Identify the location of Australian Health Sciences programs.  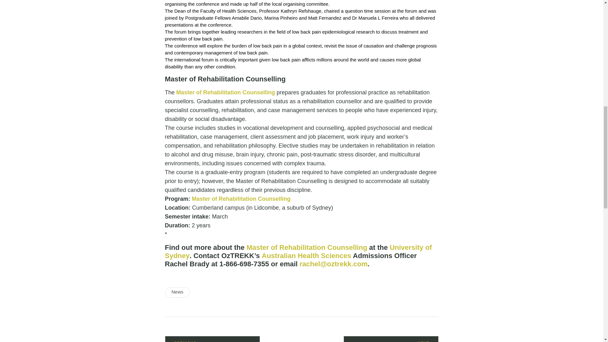
(307, 255).